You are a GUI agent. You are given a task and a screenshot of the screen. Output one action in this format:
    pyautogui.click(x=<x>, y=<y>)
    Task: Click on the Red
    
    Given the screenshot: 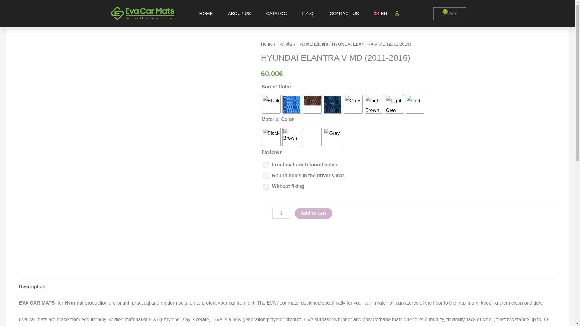 What is the action you would take?
    pyautogui.click(x=415, y=104)
    